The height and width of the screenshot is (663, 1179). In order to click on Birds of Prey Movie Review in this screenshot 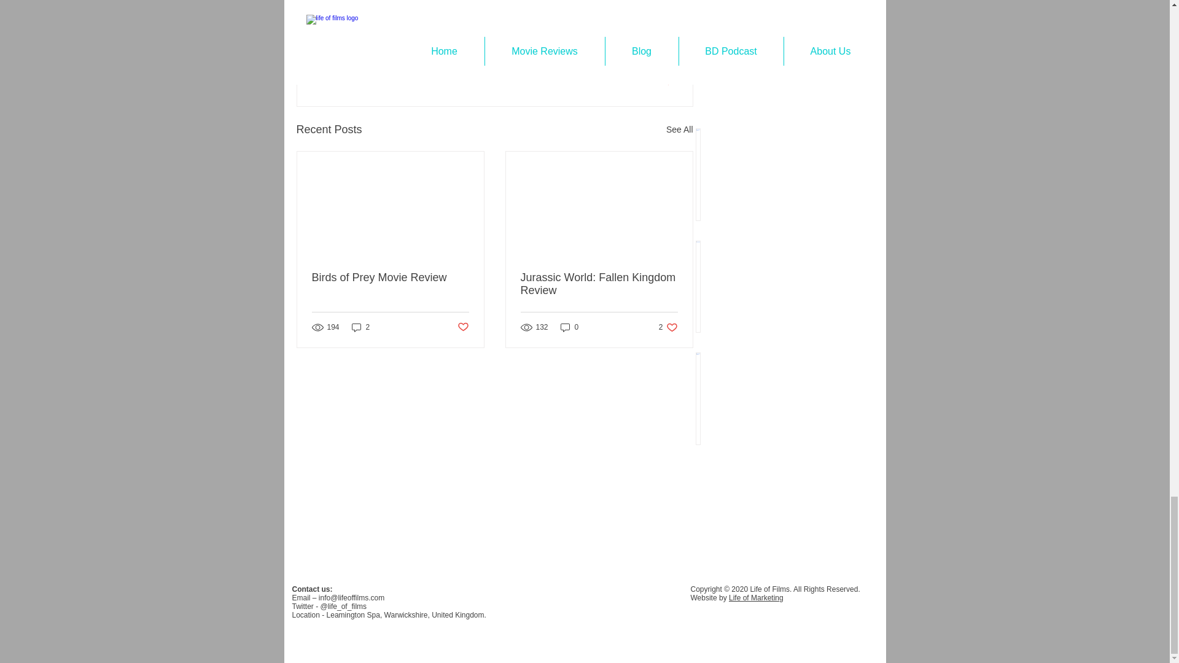, I will do `click(668, 327)`.